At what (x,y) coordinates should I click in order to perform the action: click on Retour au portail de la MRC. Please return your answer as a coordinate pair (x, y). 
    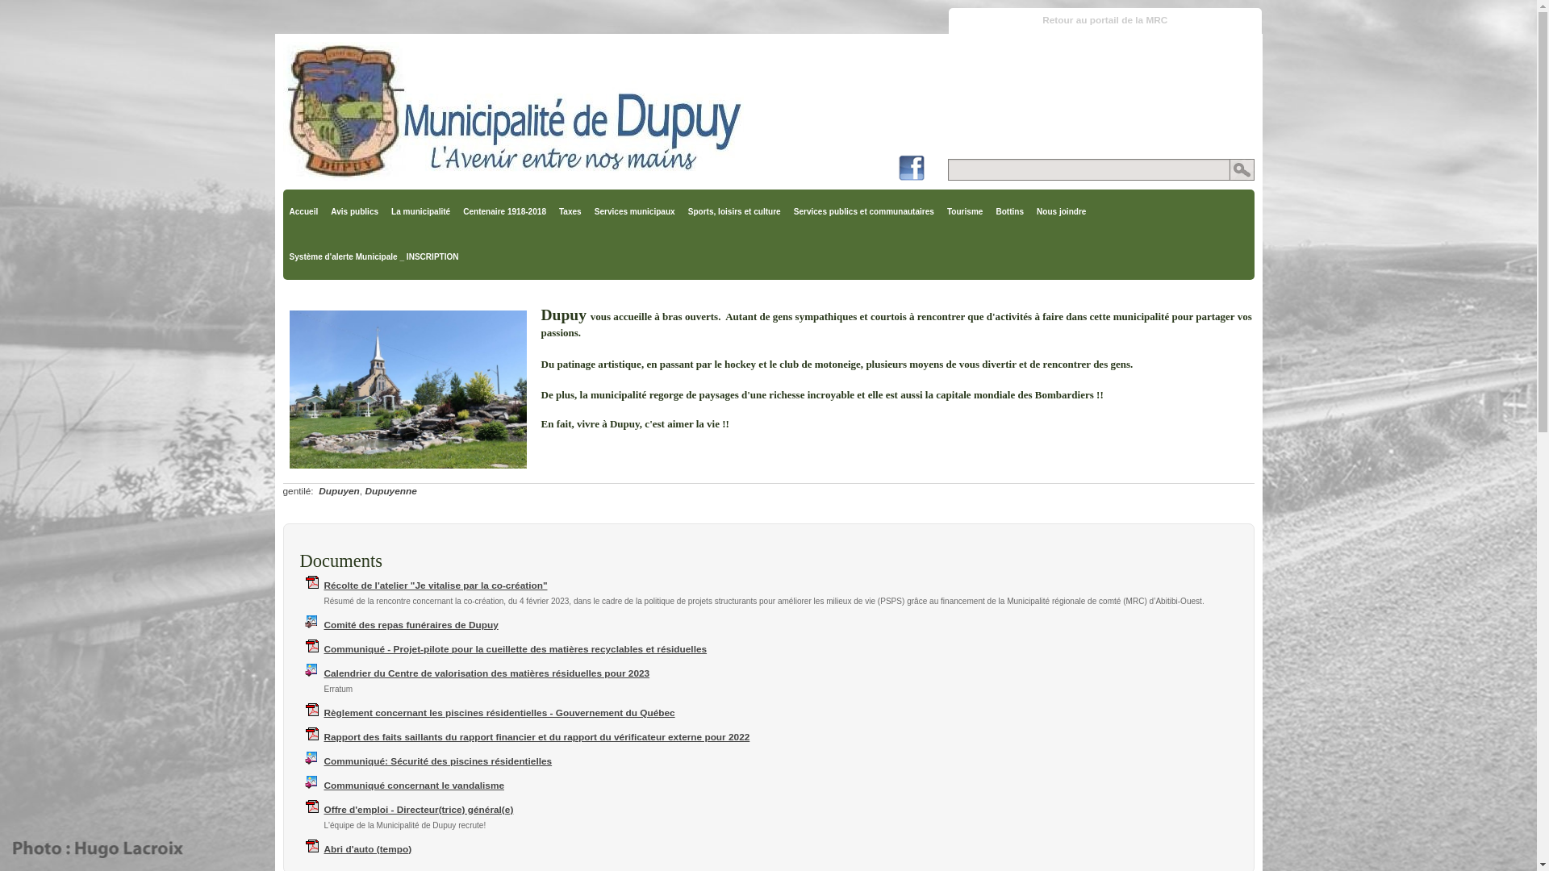
    Looking at the image, I should click on (1105, 21).